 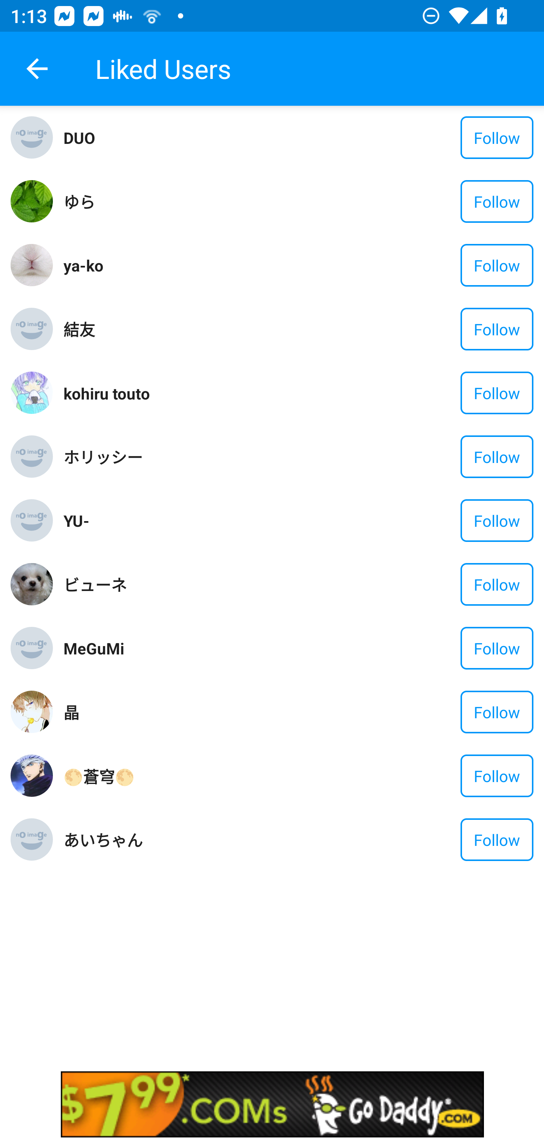 What do you see at coordinates (497, 392) in the screenshot?
I see `Follow` at bounding box center [497, 392].